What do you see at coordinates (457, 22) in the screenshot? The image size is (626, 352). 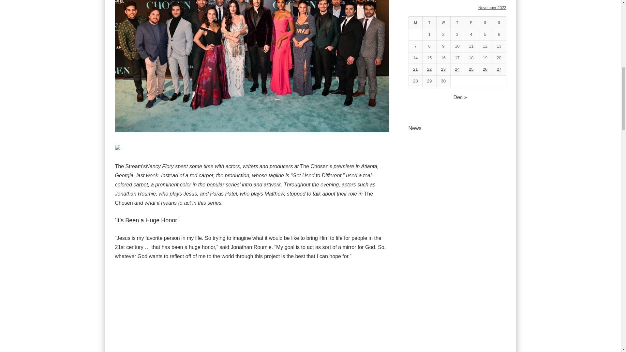 I see `Thursday` at bounding box center [457, 22].